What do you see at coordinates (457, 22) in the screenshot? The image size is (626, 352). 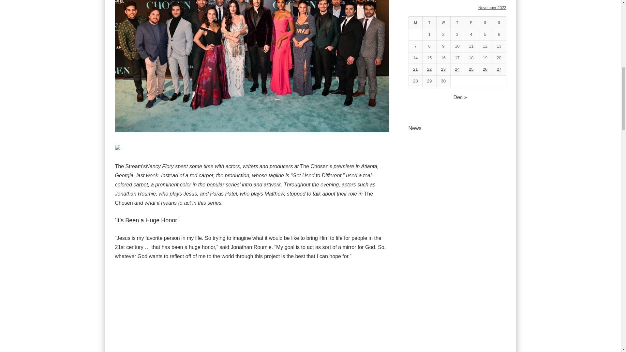 I see `Thursday` at bounding box center [457, 22].